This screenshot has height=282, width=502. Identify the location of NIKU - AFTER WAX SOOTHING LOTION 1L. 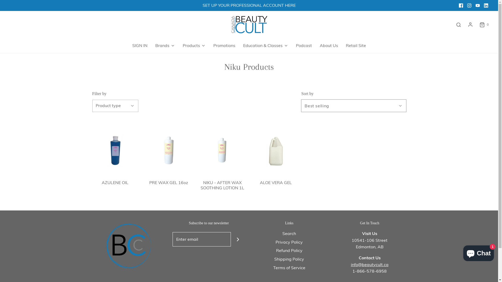
(222, 185).